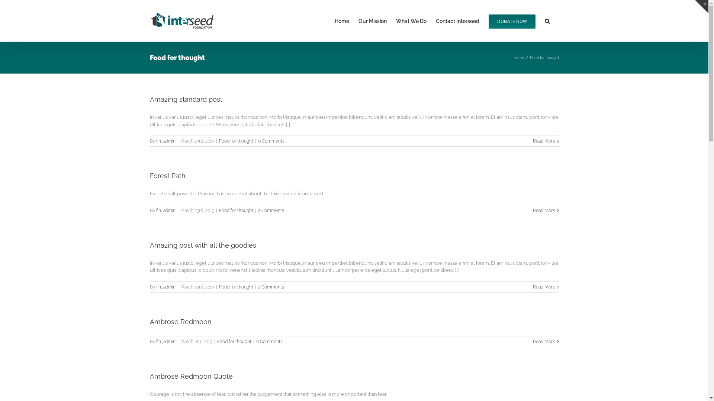 The height and width of the screenshot is (401, 714). Describe the element at coordinates (166, 341) in the screenshot. I see `fin_admin` at that location.